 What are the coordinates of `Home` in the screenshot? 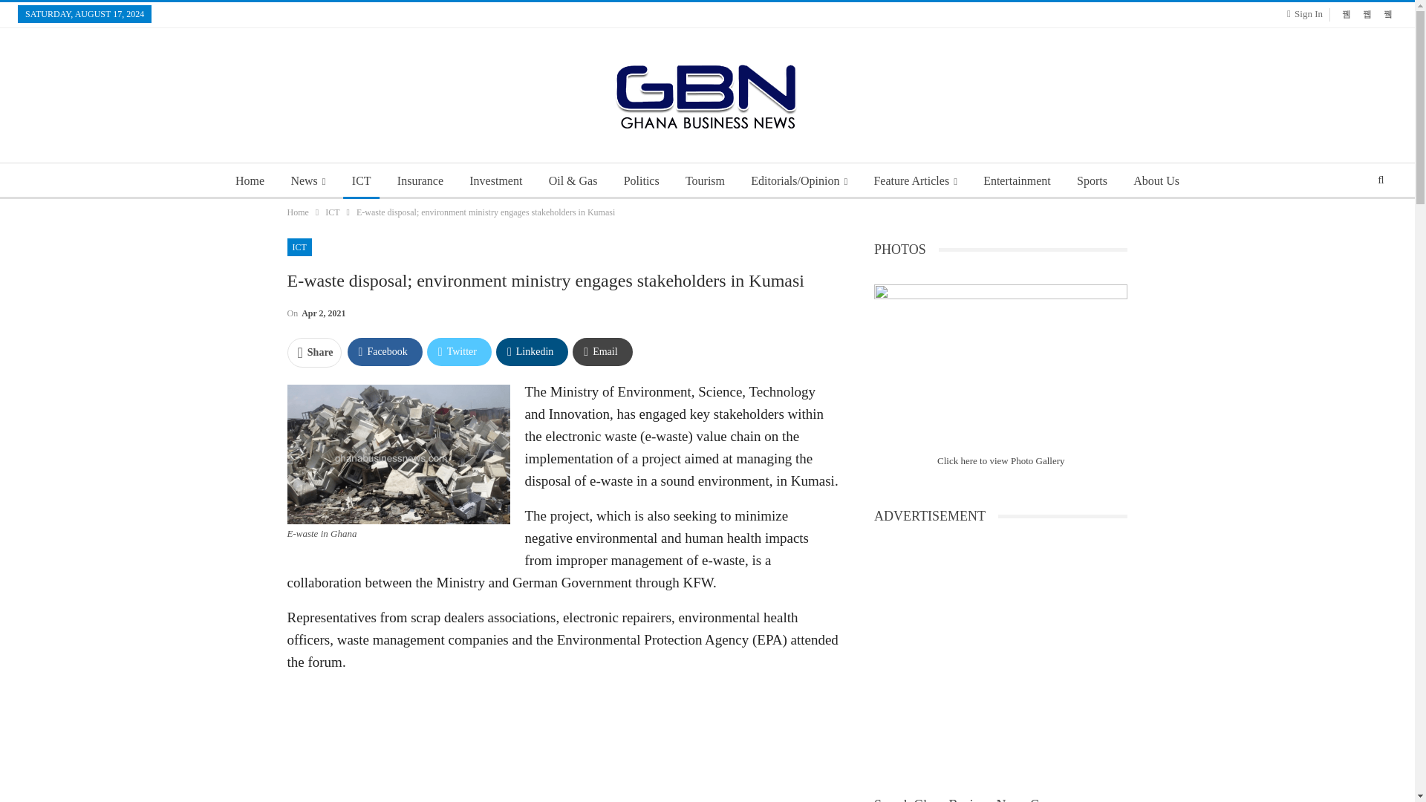 It's located at (250, 181).